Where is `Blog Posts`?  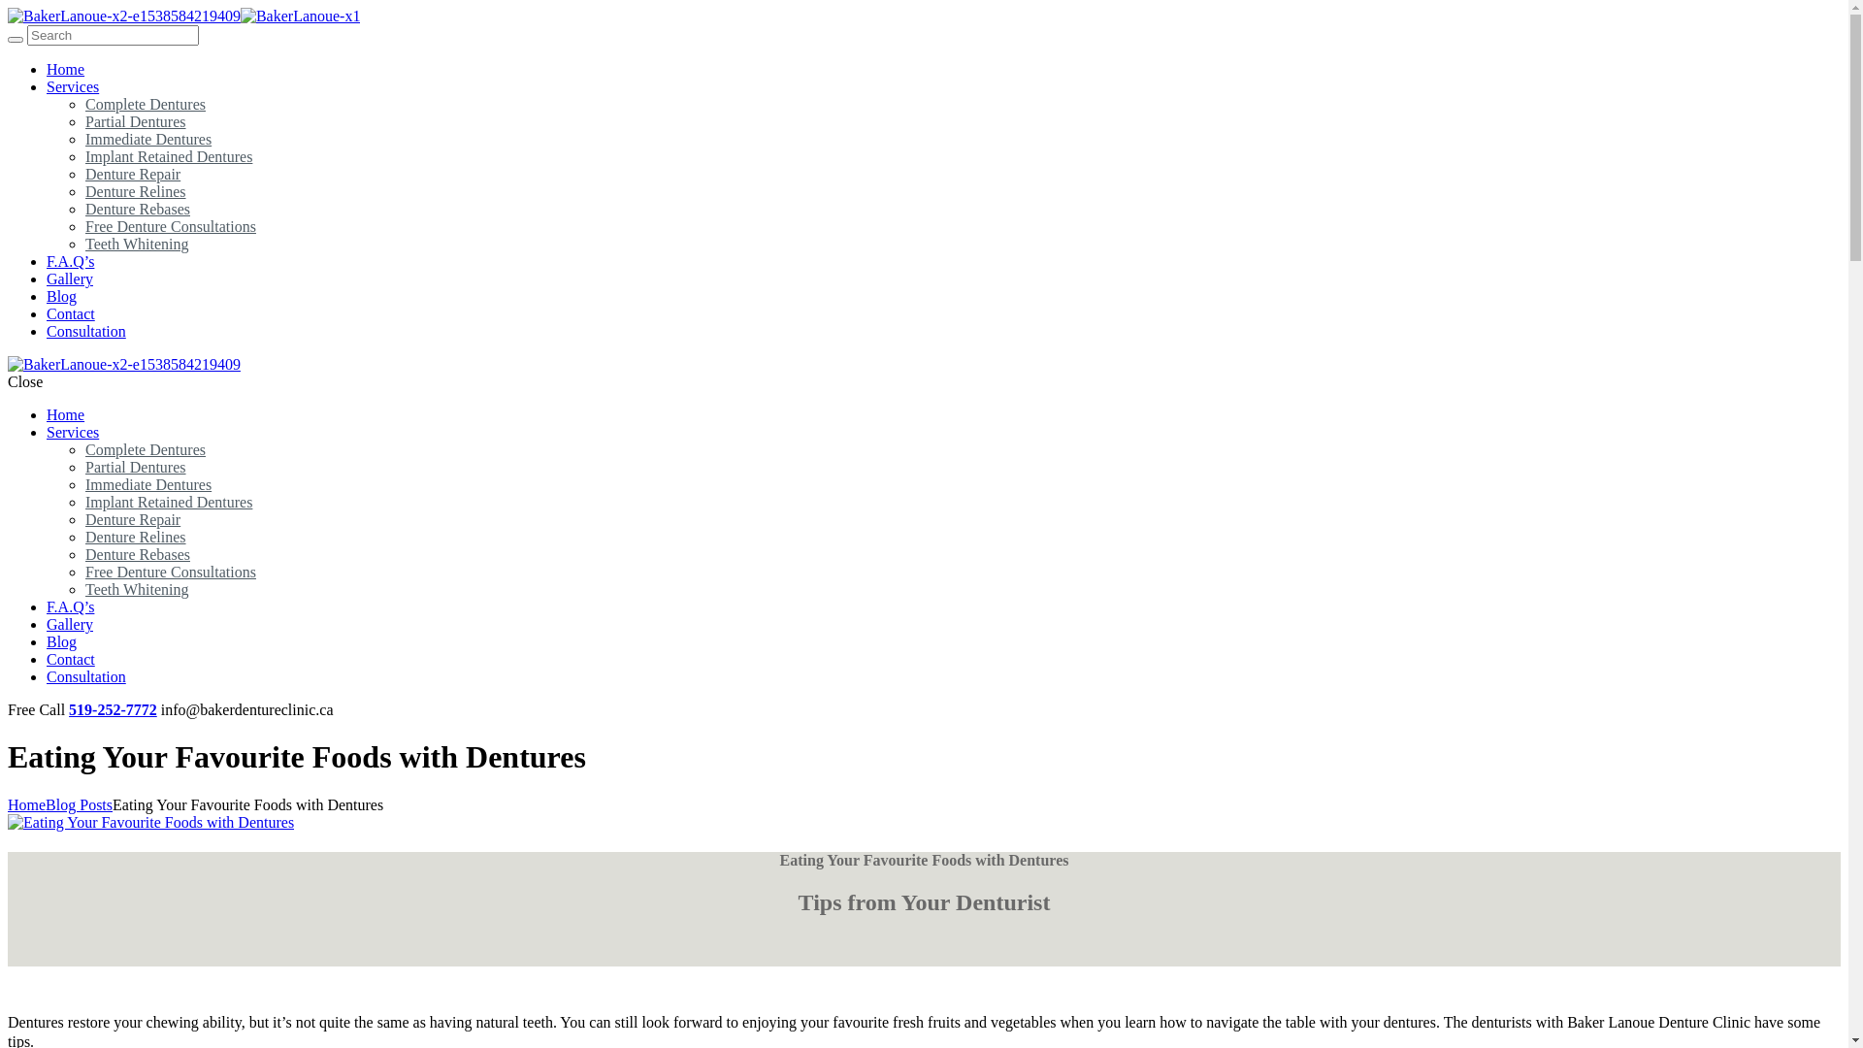
Blog Posts is located at coordinates (80, 805).